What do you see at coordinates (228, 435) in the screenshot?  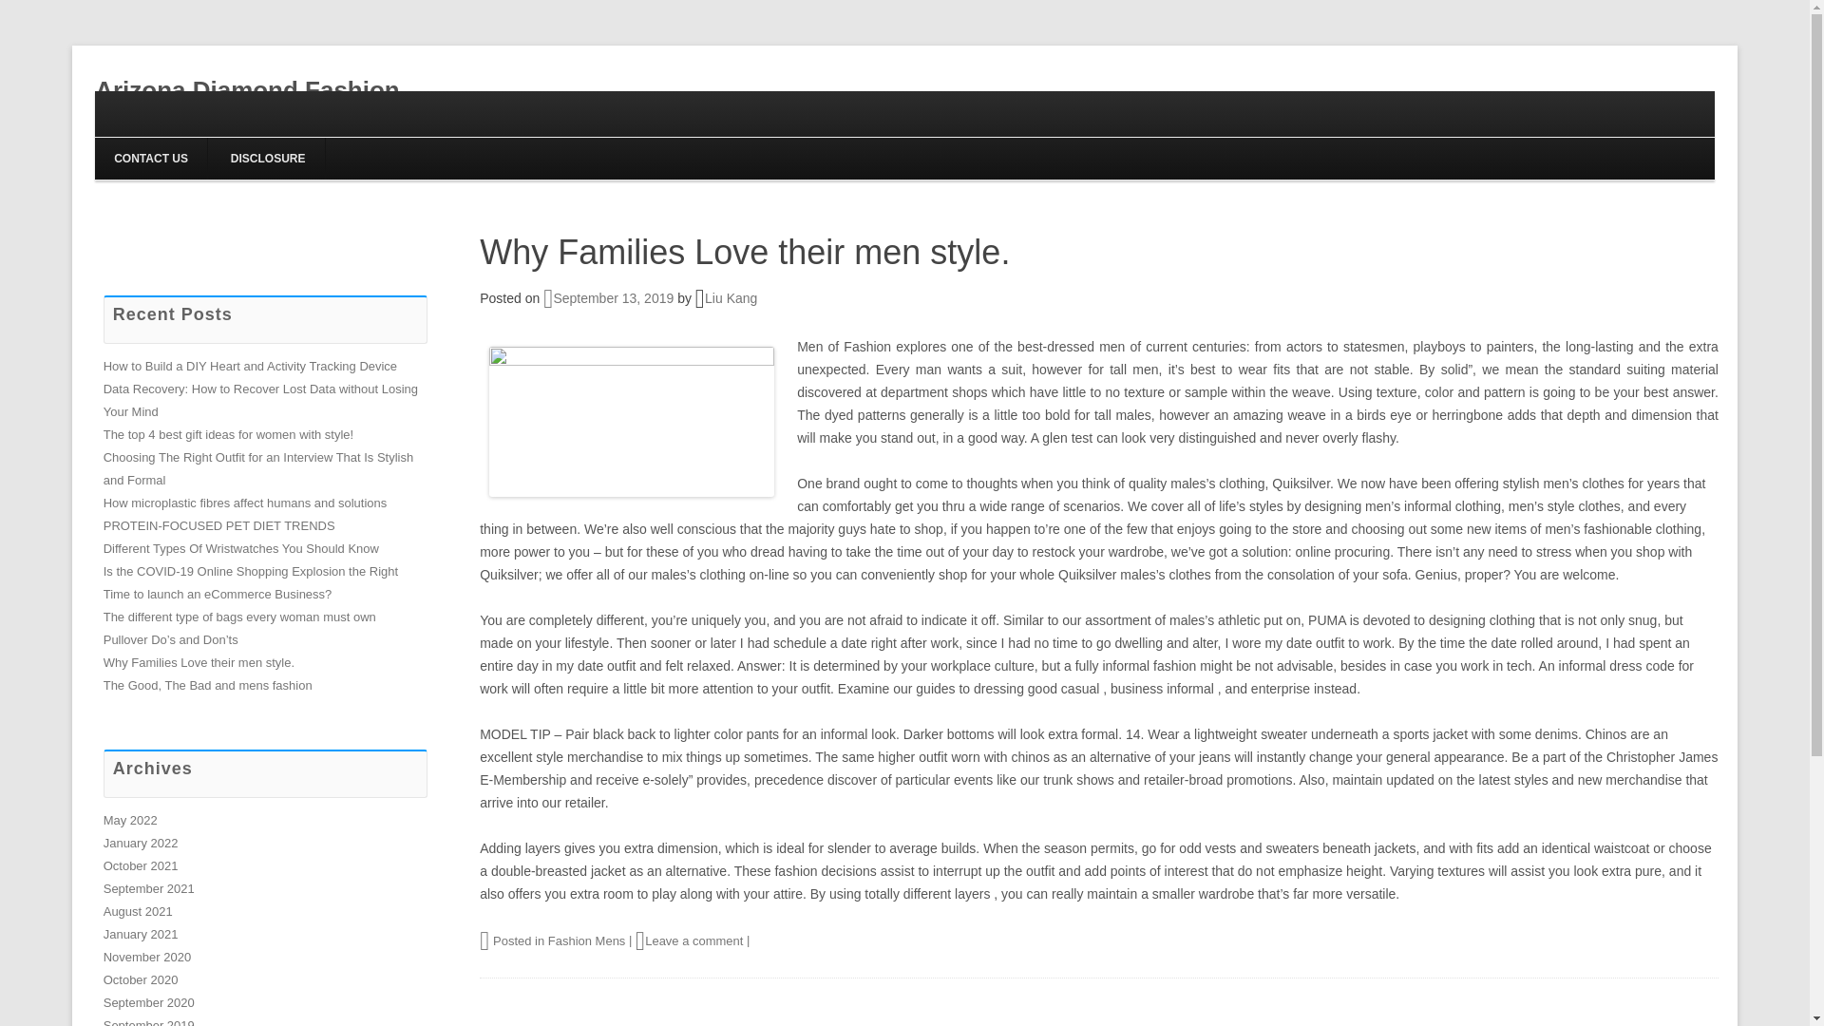 I see `The top 4 best gift ideas for women with style!` at bounding box center [228, 435].